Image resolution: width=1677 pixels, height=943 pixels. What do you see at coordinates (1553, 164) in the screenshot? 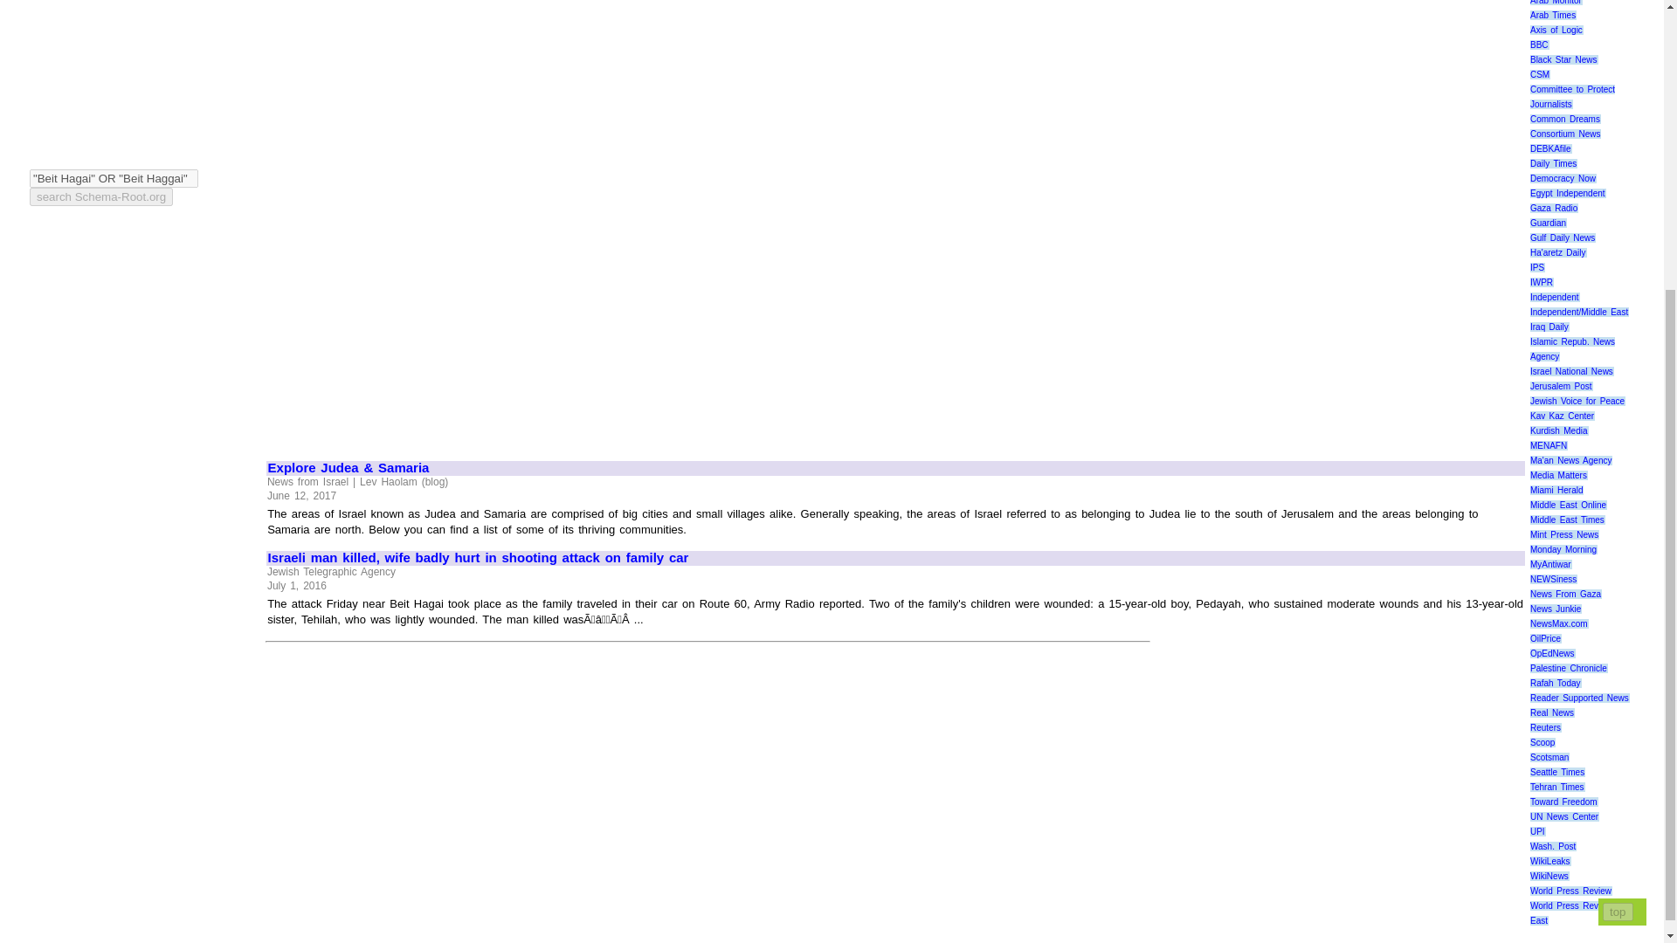
I see `Daily Times` at bounding box center [1553, 164].